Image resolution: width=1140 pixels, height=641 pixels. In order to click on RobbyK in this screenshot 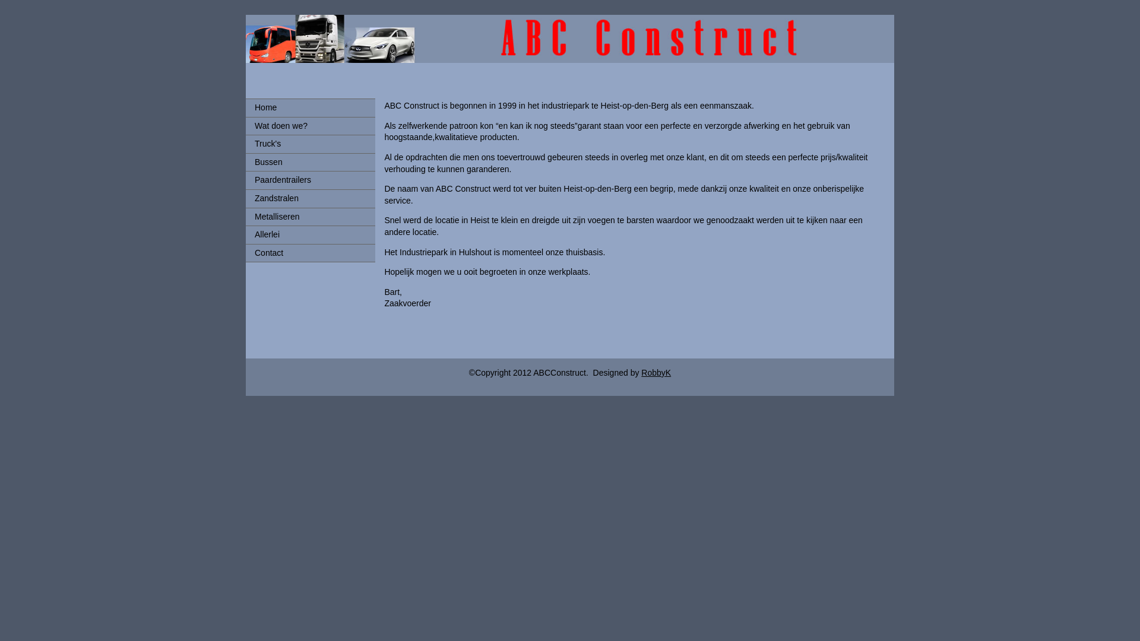, I will do `click(656, 373)`.